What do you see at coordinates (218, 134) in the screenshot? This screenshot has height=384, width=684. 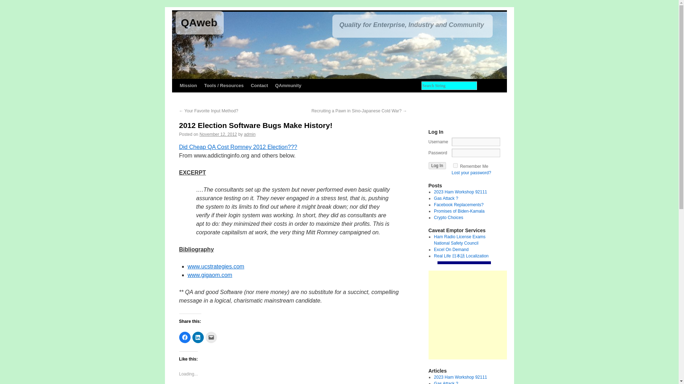 I see `20:43` at bounding box center [218, 134].